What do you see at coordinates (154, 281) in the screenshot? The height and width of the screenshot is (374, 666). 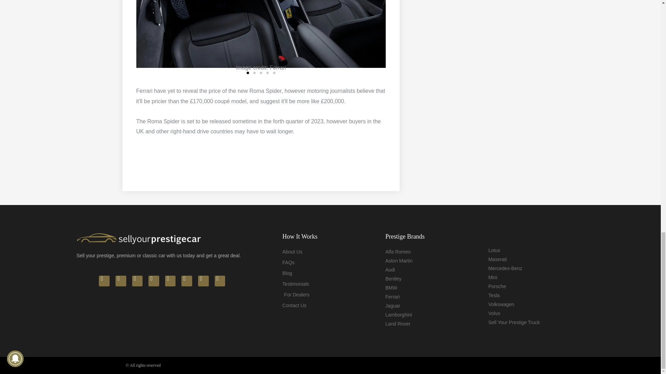 I see `Linkedin` at bounding box center [154, 281].